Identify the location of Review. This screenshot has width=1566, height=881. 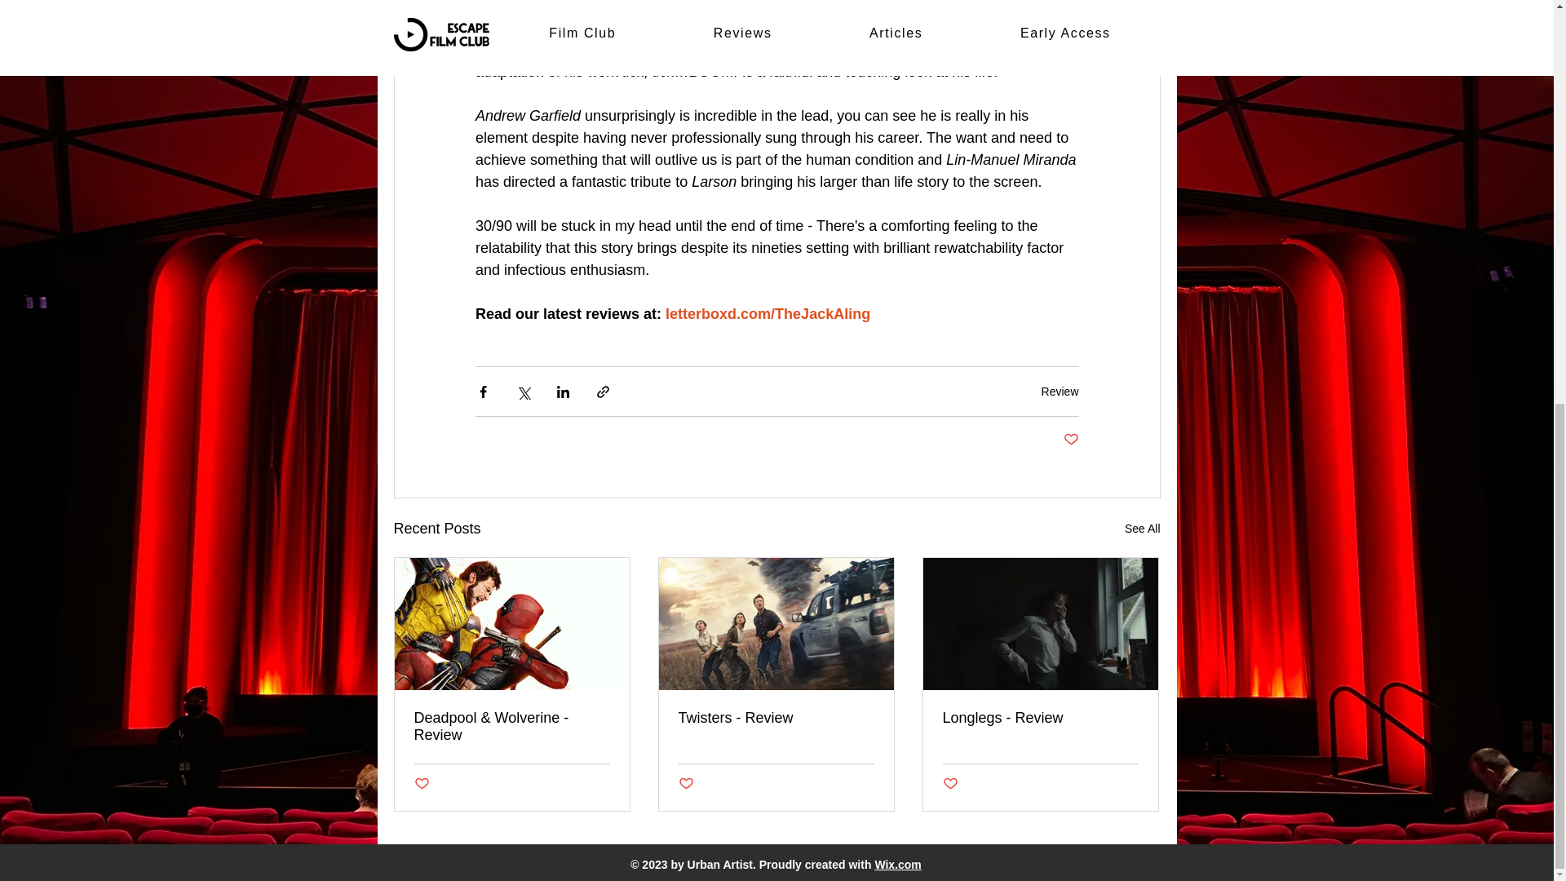
(1059, 392).